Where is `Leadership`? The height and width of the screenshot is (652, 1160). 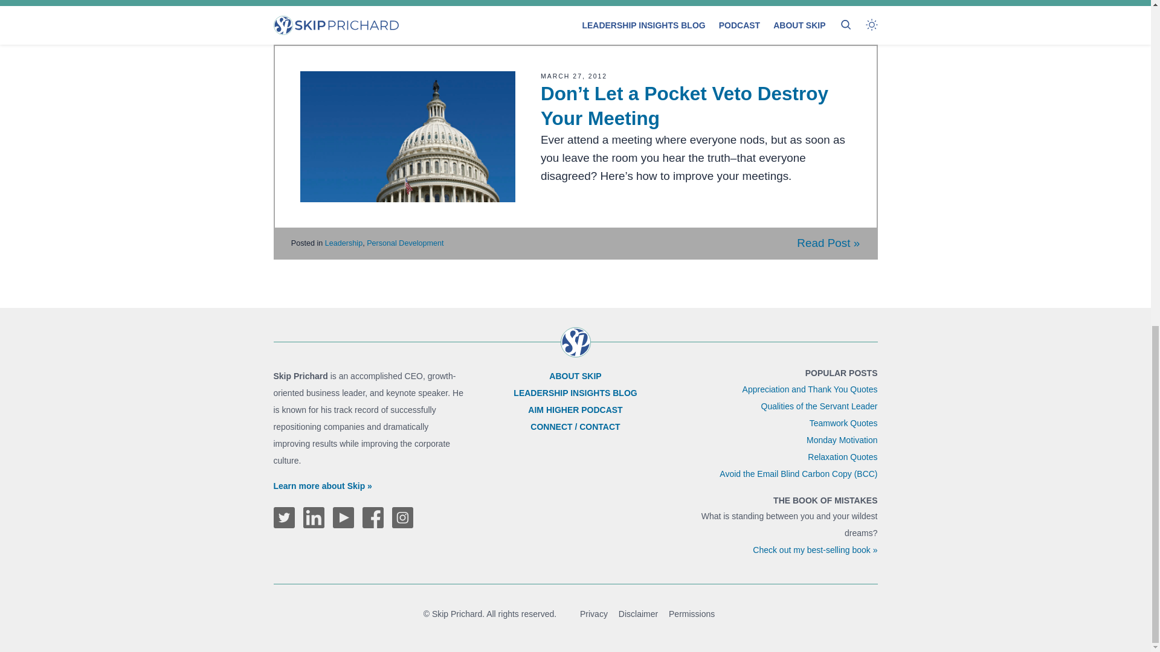 Leadership is located at coordinates (343, 8).